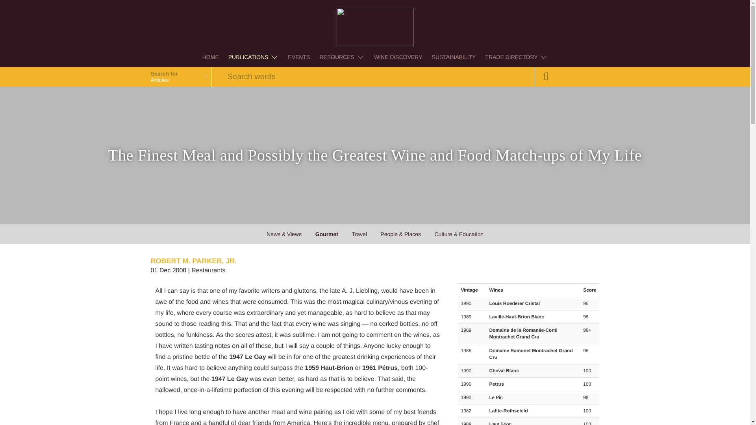 The height and width of the screenshot is (425, 756). I want to click on Louis Roederer Cristal, so click(514, 303).